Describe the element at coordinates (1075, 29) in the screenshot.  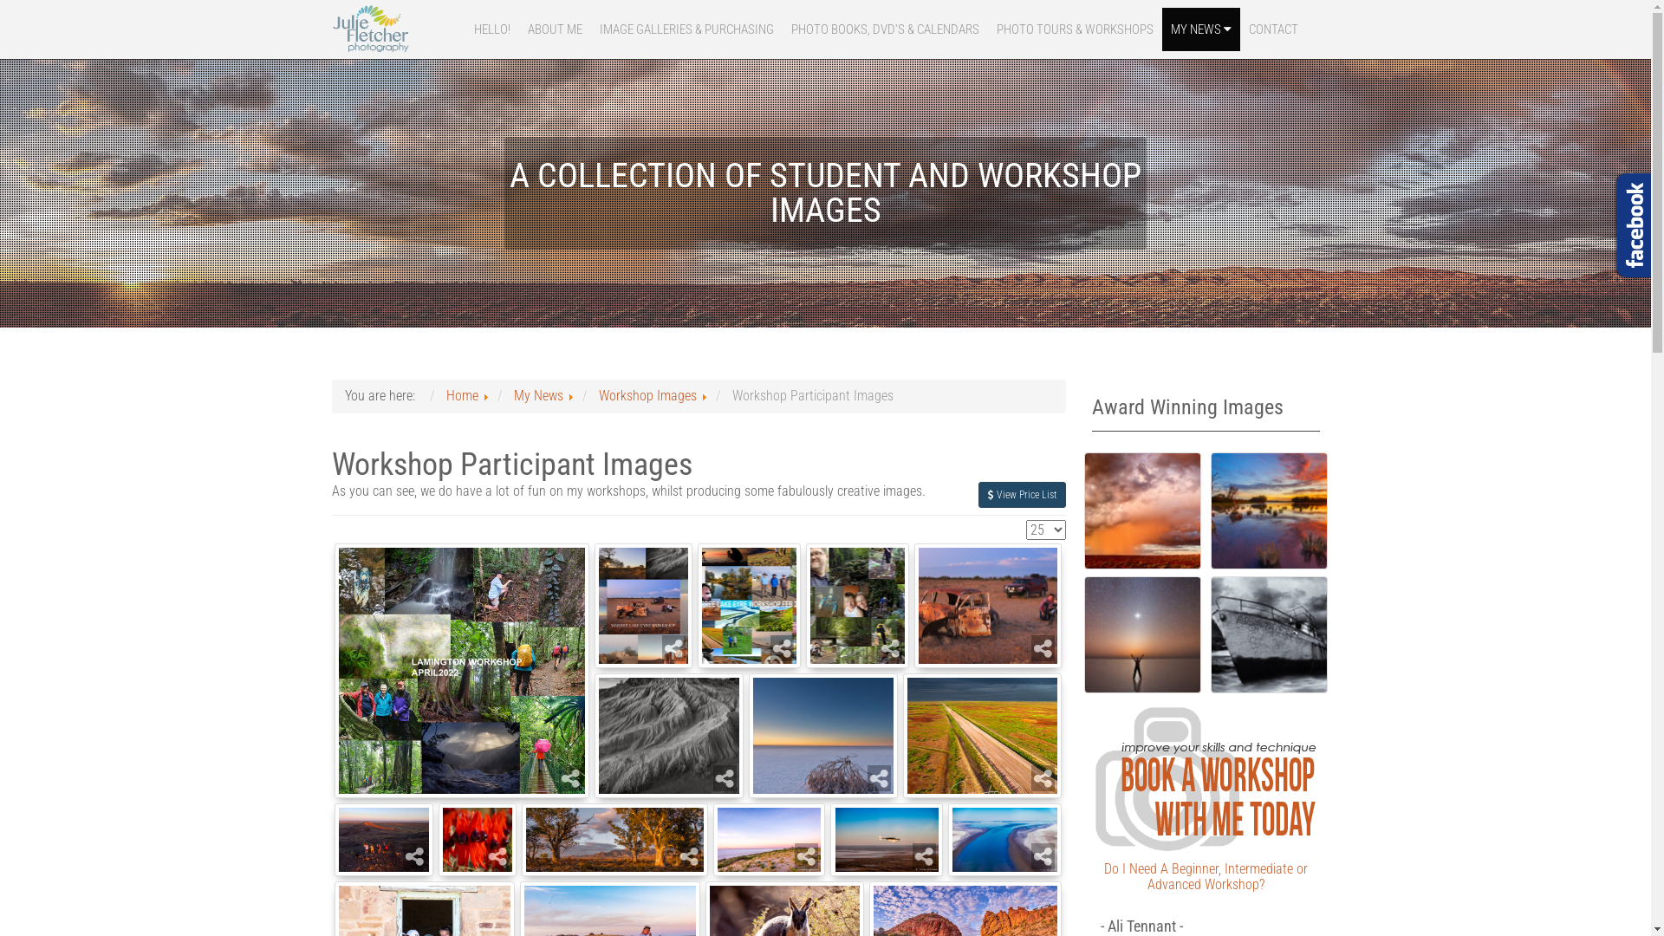
I see `PHOTO TOURS & WORKSHOPS` at that location.